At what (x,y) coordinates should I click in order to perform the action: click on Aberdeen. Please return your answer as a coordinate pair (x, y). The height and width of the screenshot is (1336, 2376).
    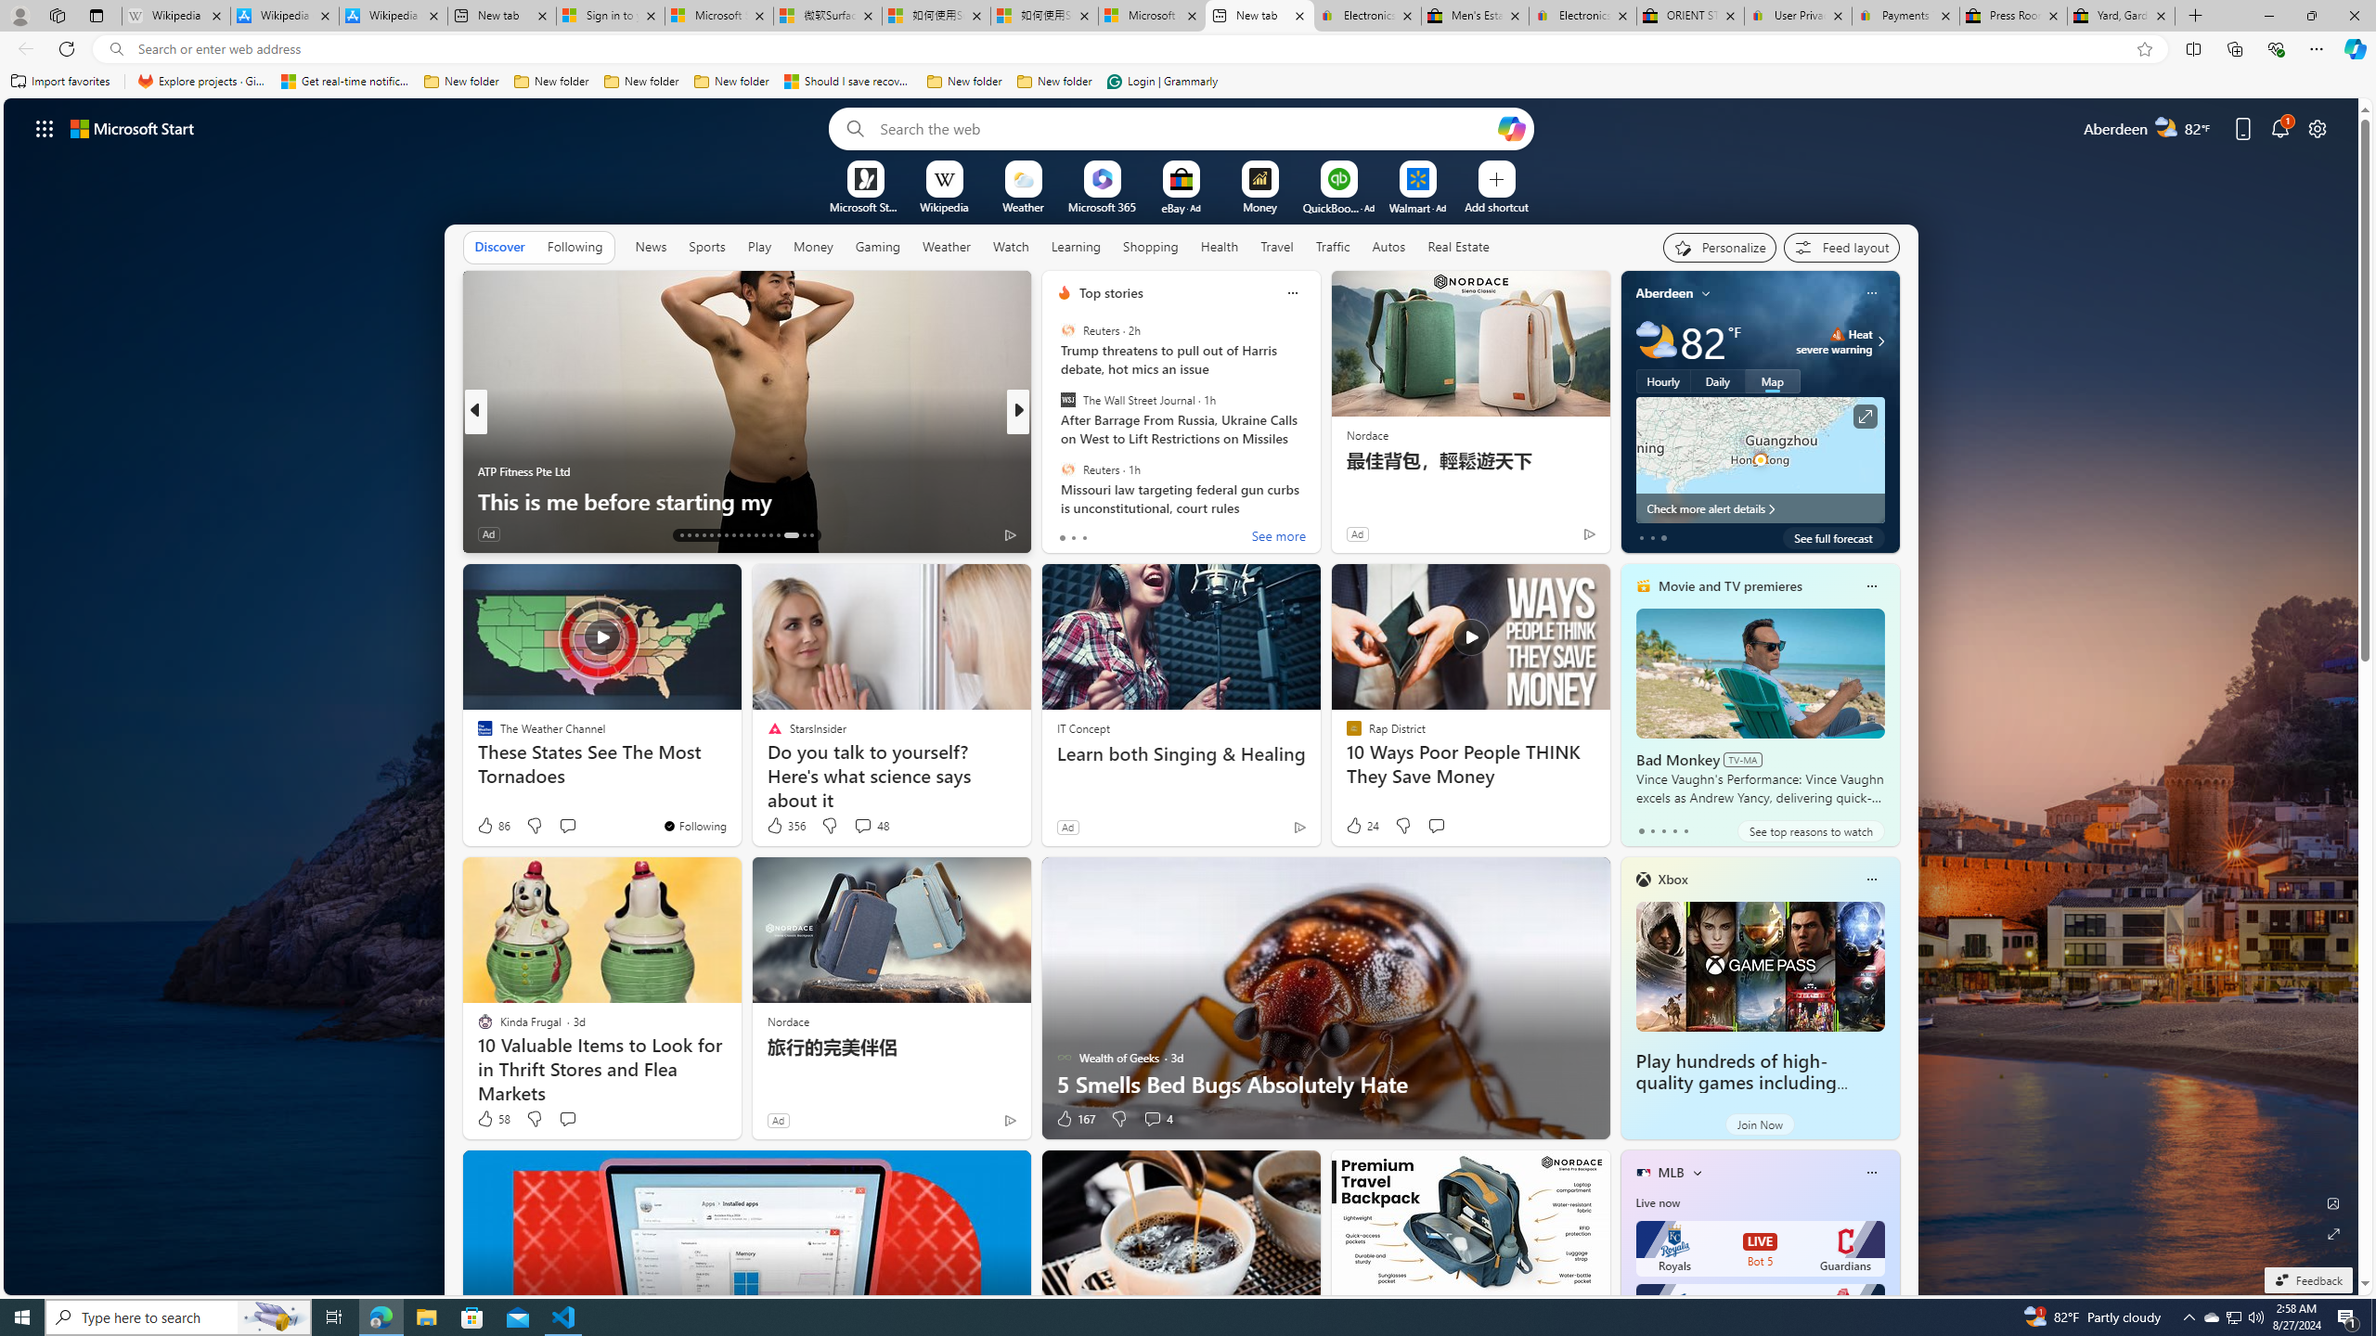
    Looking at the image, I should click on (1664, 293).